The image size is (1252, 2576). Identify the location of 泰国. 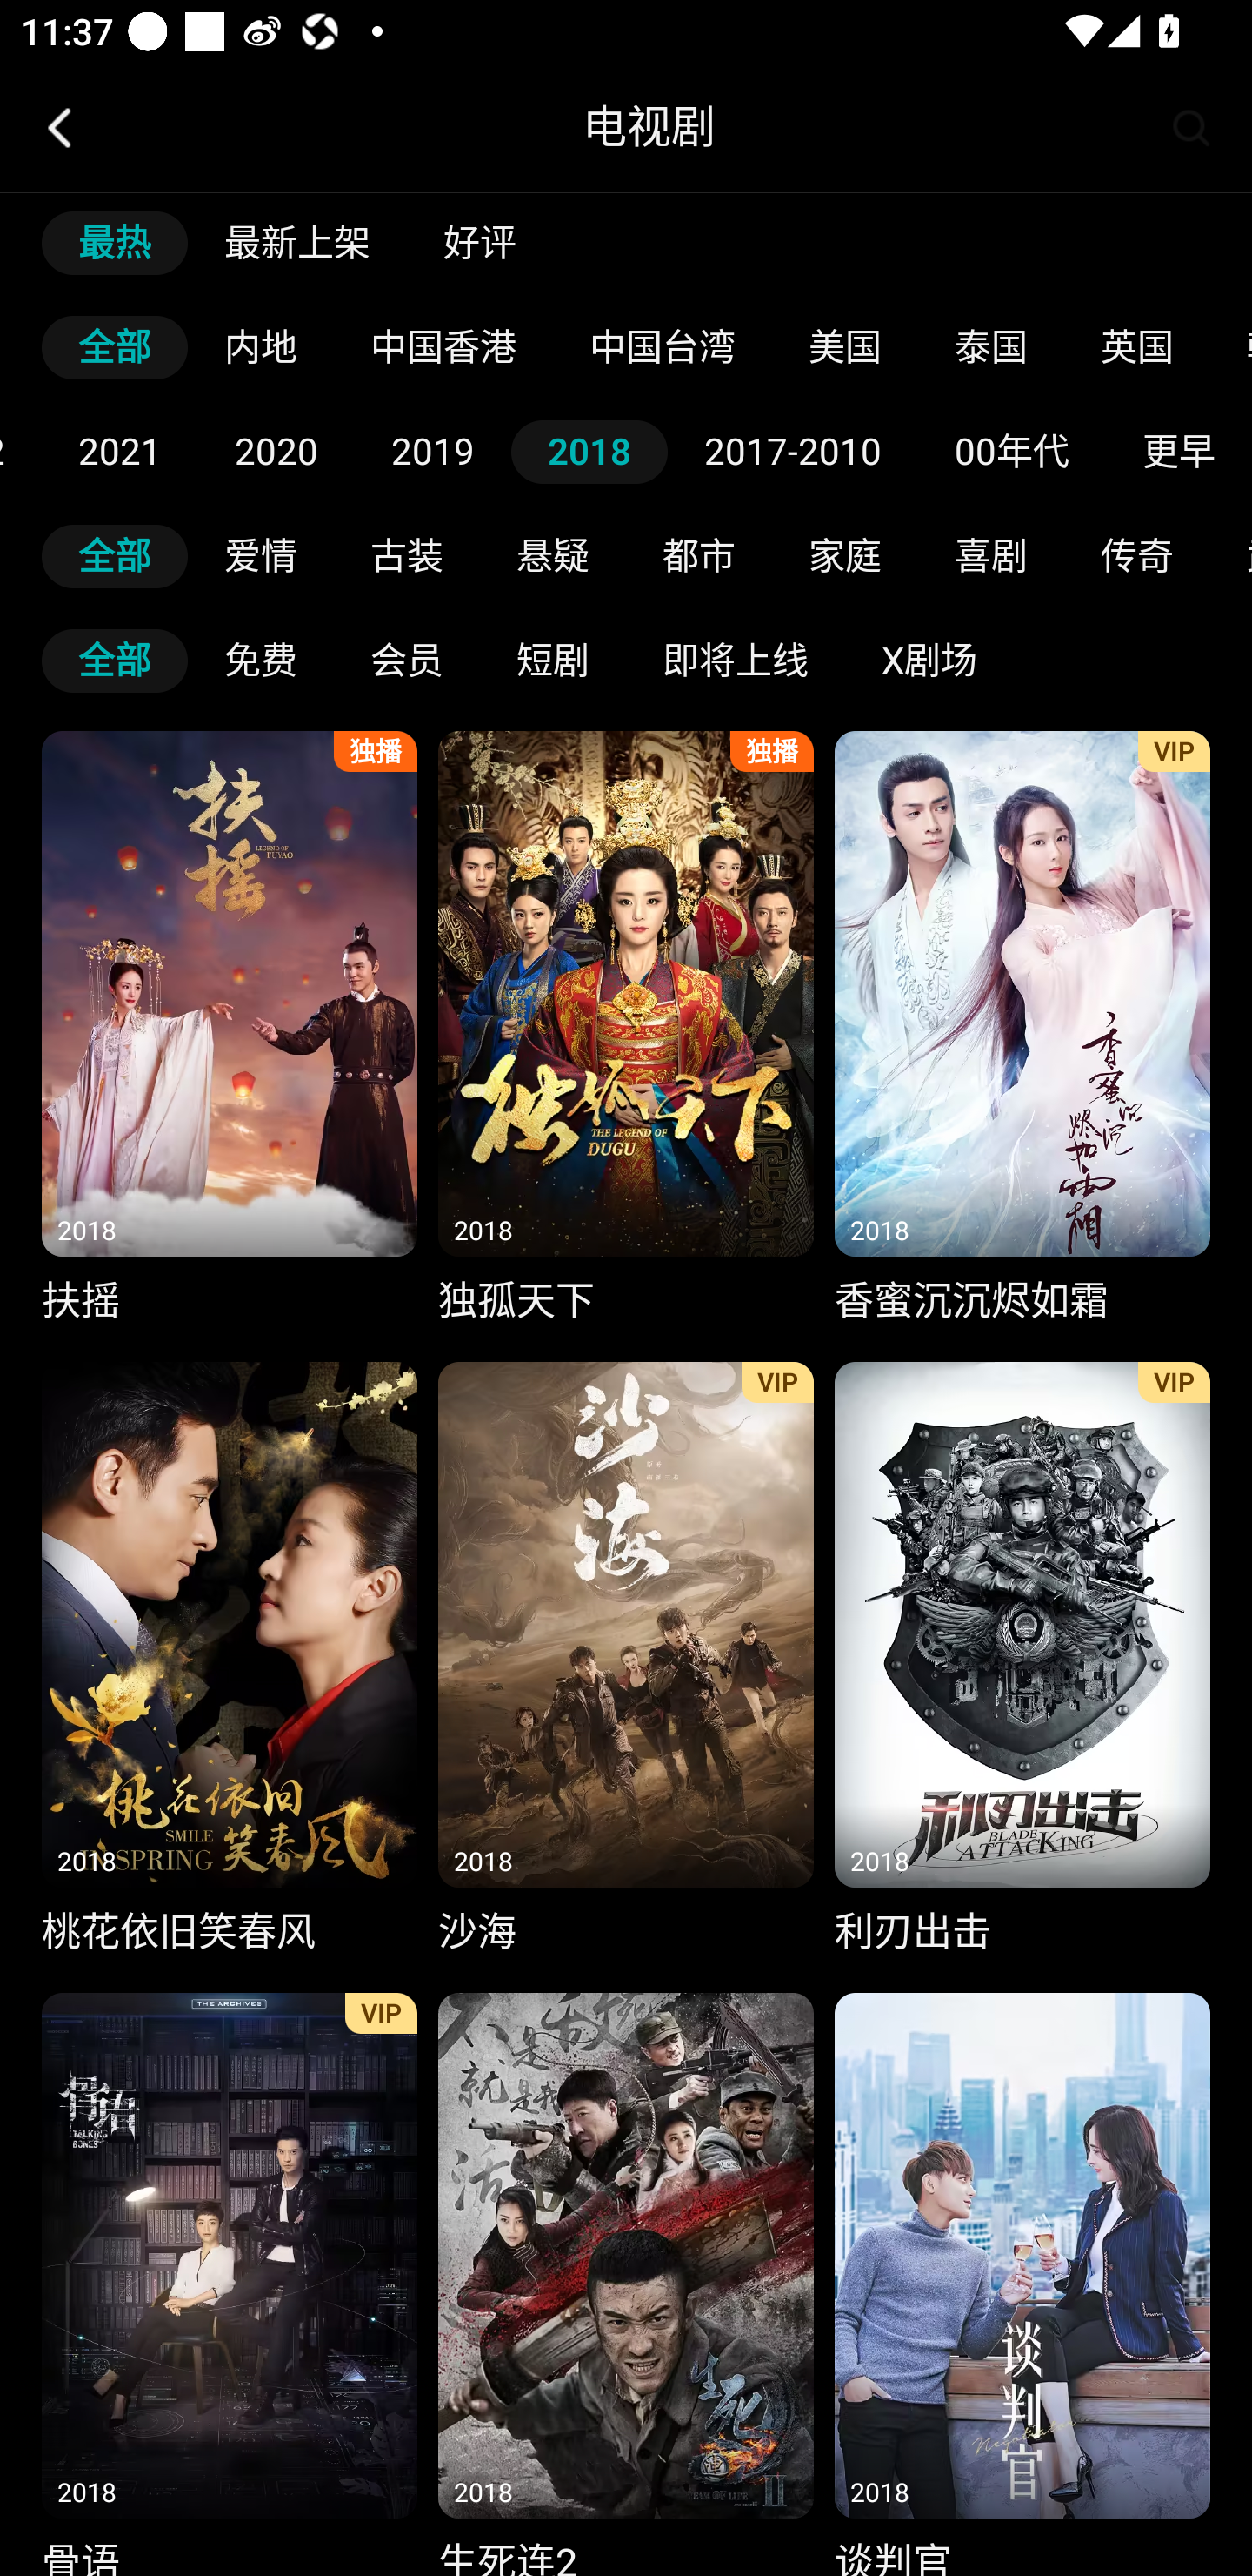
(991, 348).